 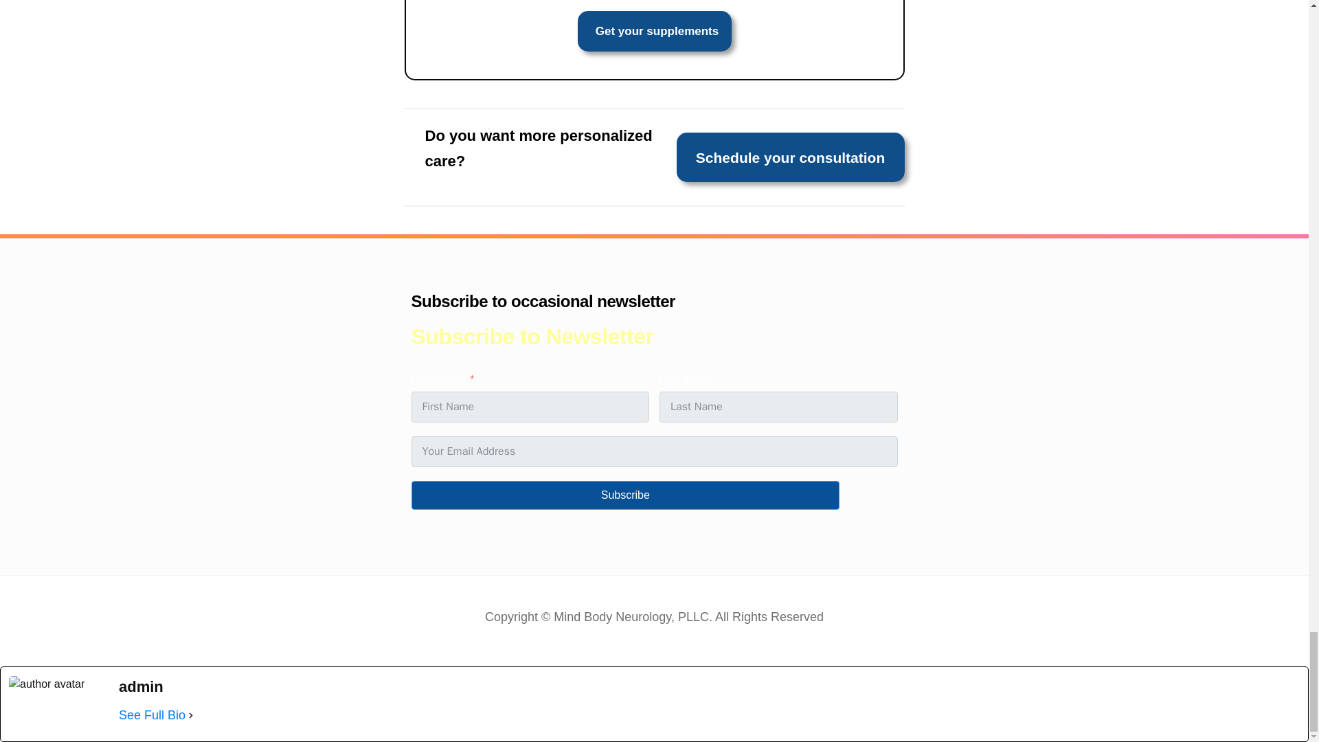 I want to click on Schedule your consultation, so click(x=790, y=157).